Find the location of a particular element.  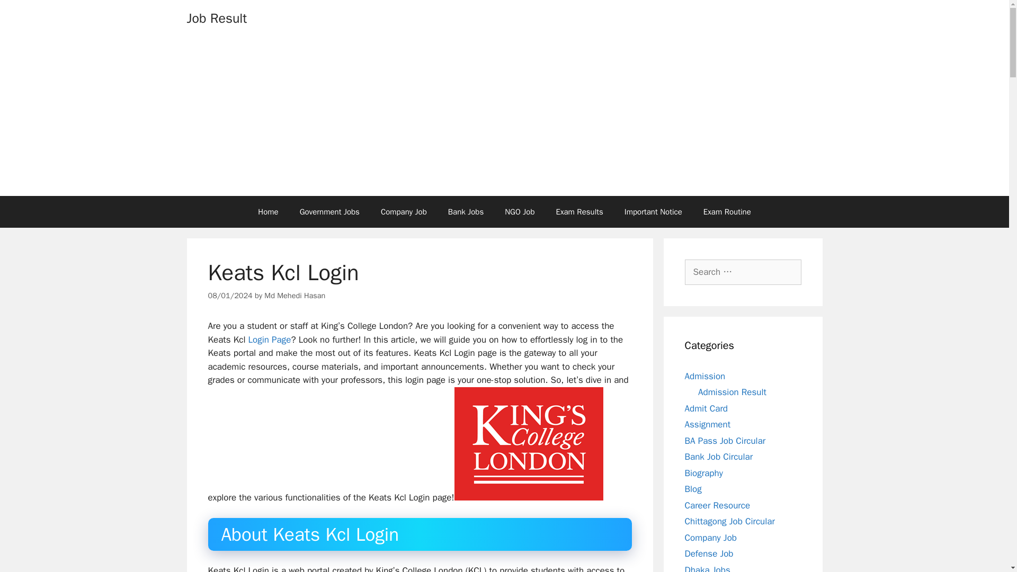

Admission is located at coordinates (704, 376).